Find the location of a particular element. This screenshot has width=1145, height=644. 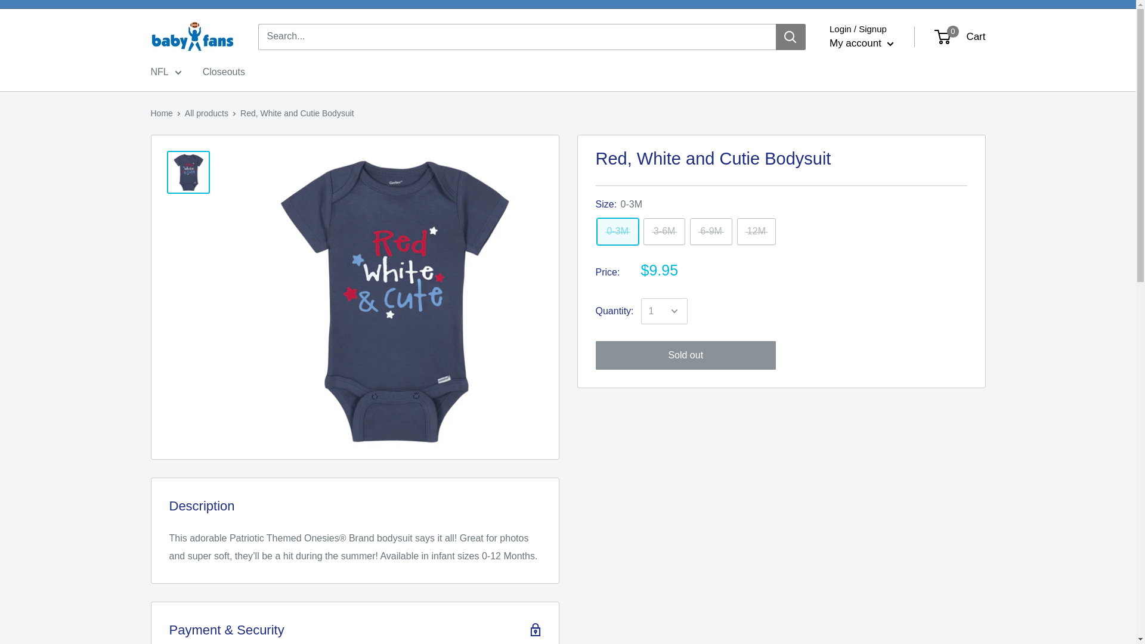

12M is located at coordinates (756, 231).